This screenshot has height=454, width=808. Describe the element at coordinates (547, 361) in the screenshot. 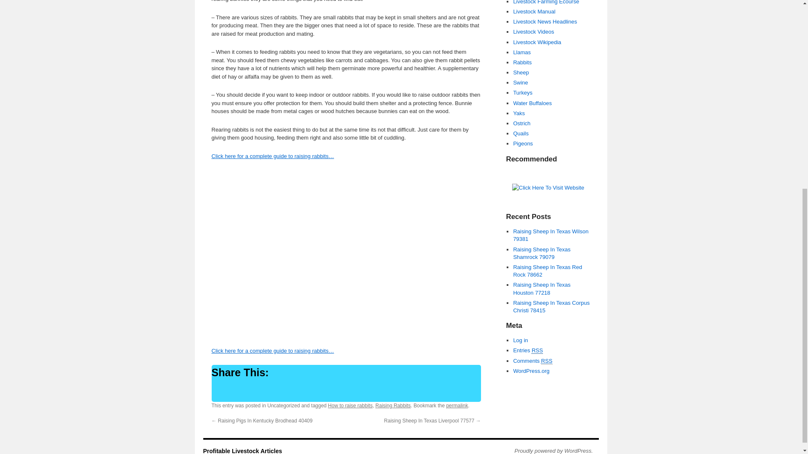

I see `Really Simple Syndication` at that location.